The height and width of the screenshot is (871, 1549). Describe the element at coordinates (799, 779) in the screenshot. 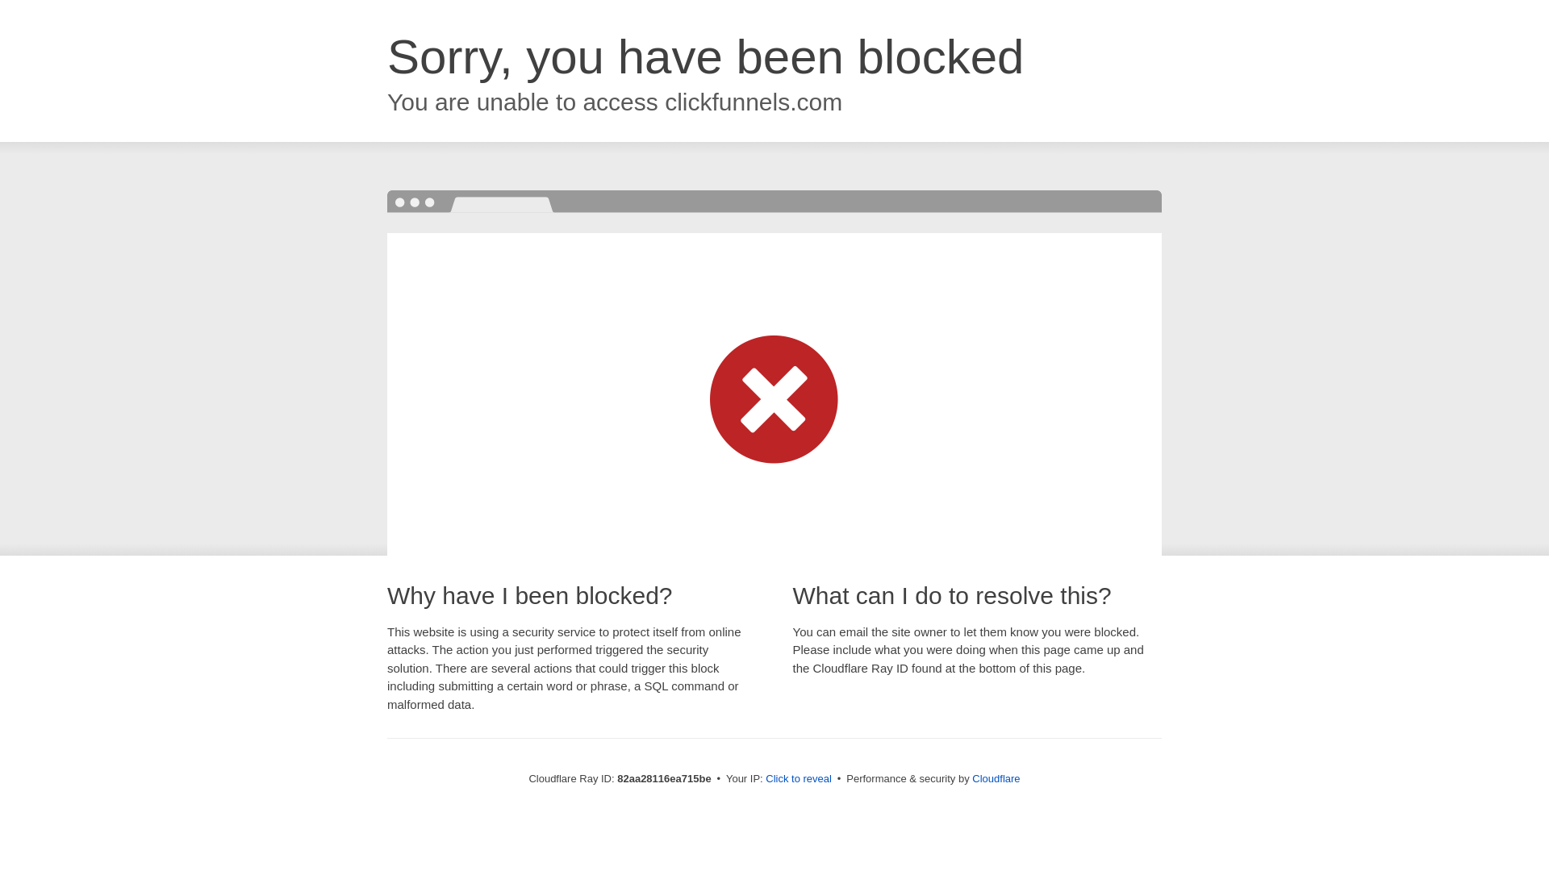

I see `Click to reveal` at that location.